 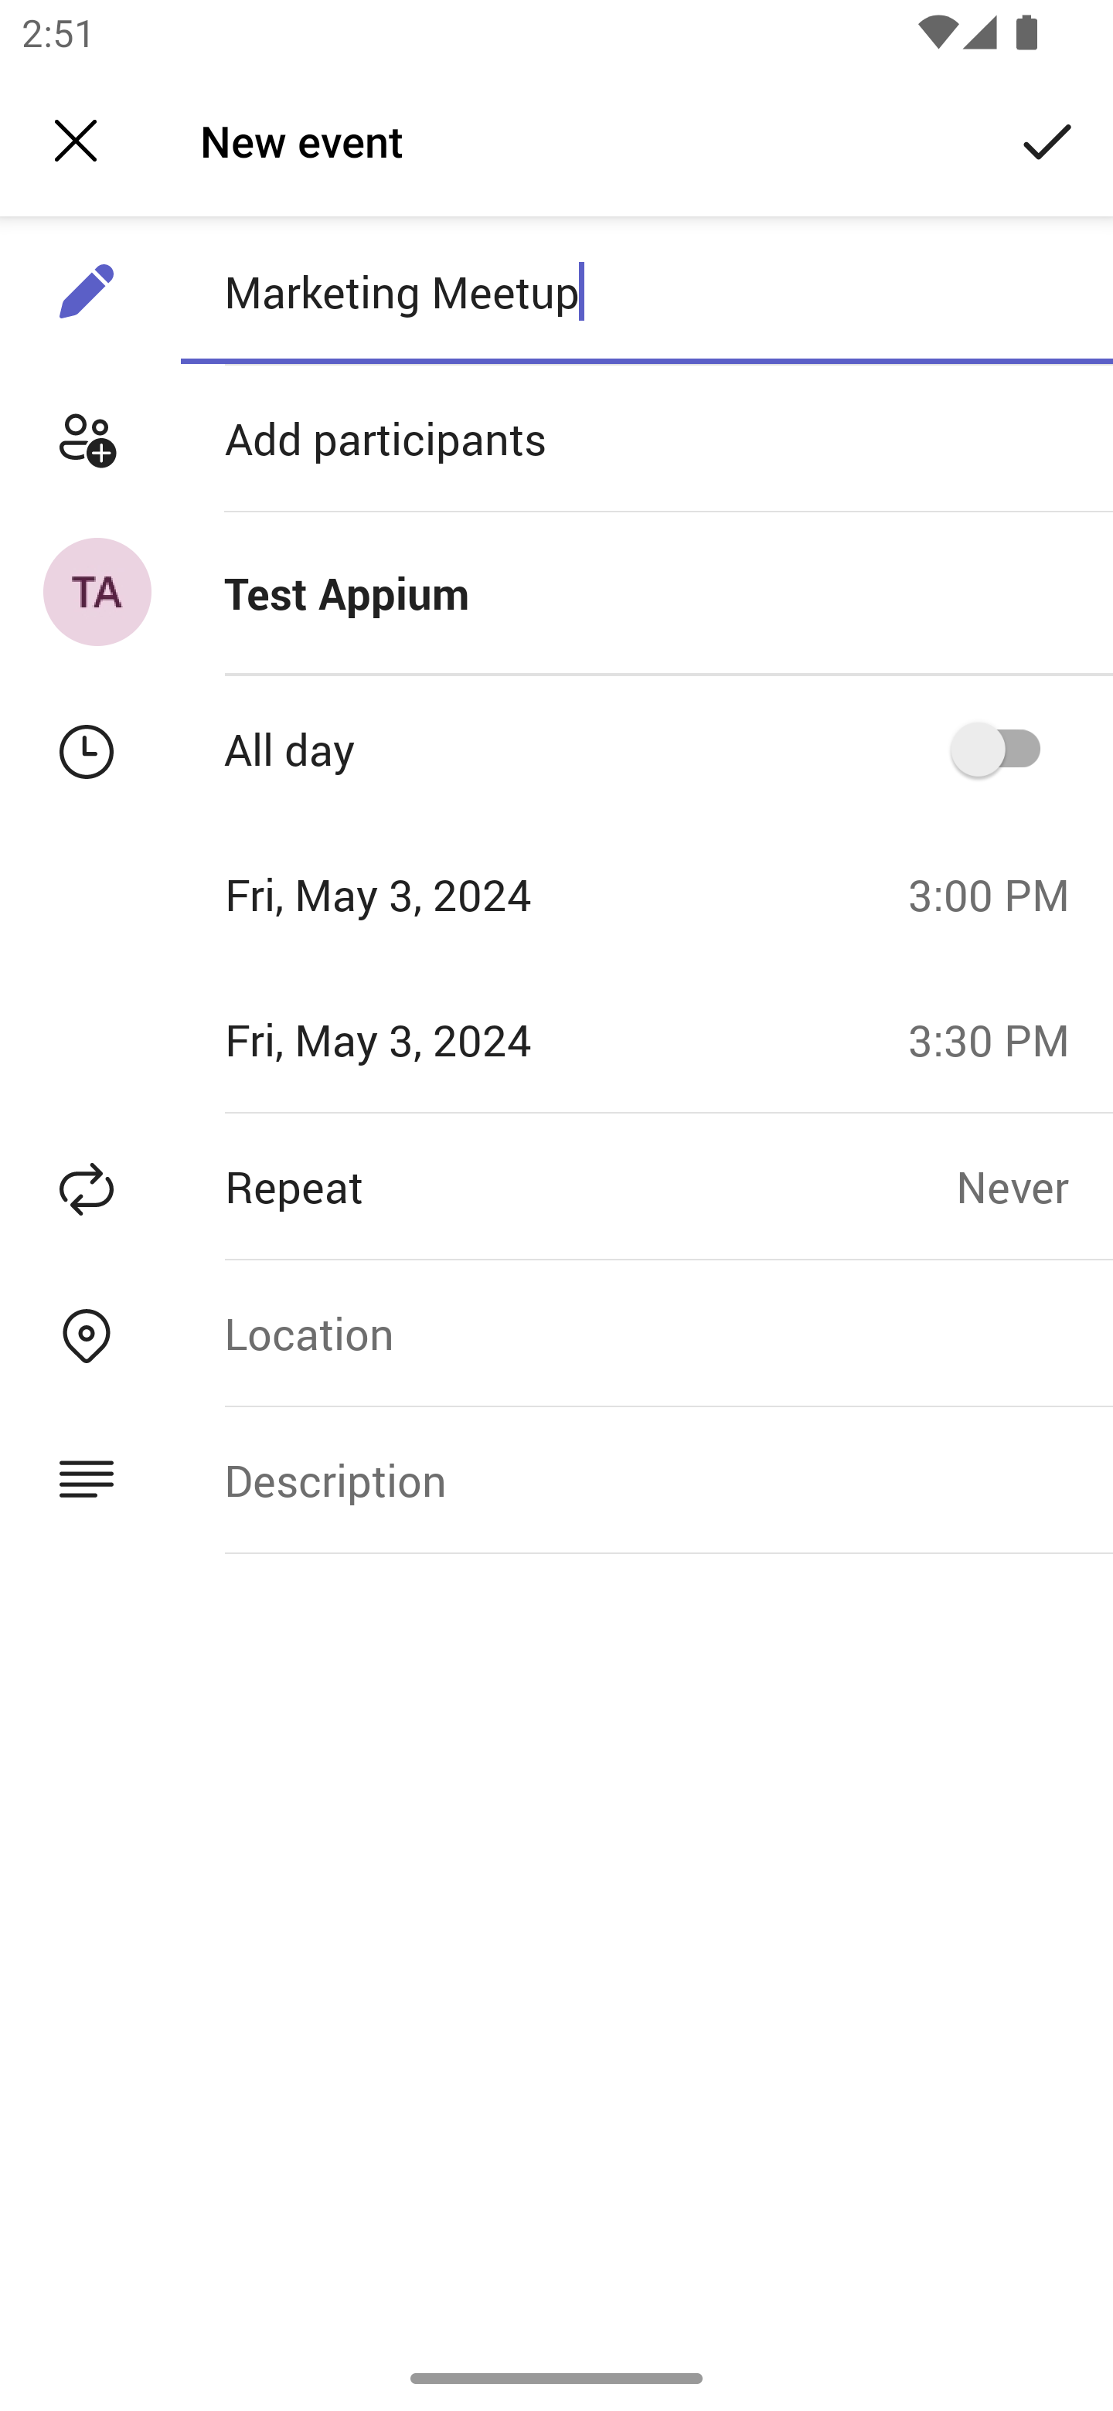 What do you see at coordinates (444, 1039) in the screenshot?
I see `Fri, May 3, 2024 Ends Friday May 03, 2024` at bounding box center [444, 1039].